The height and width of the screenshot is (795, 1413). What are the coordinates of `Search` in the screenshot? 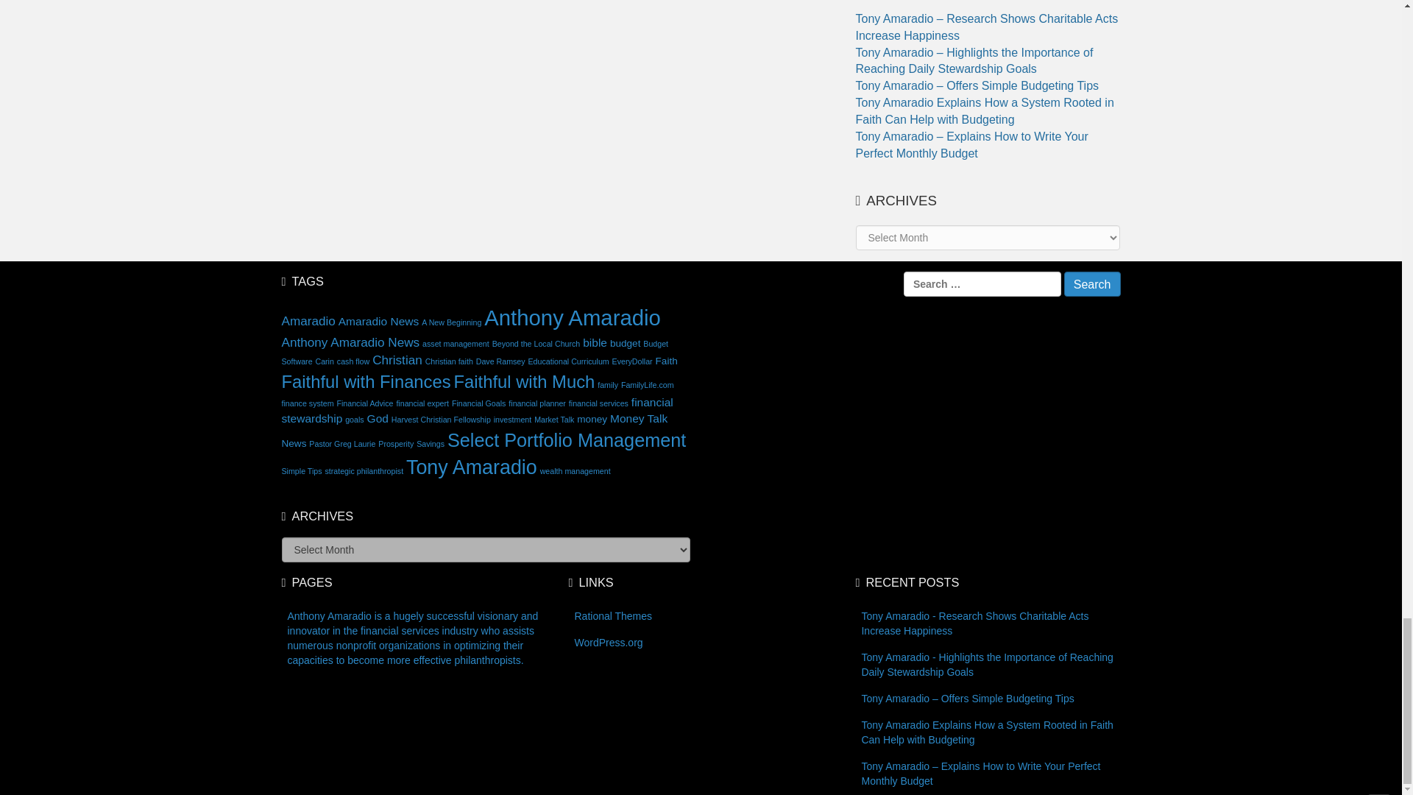 It's located at (1092, 284).